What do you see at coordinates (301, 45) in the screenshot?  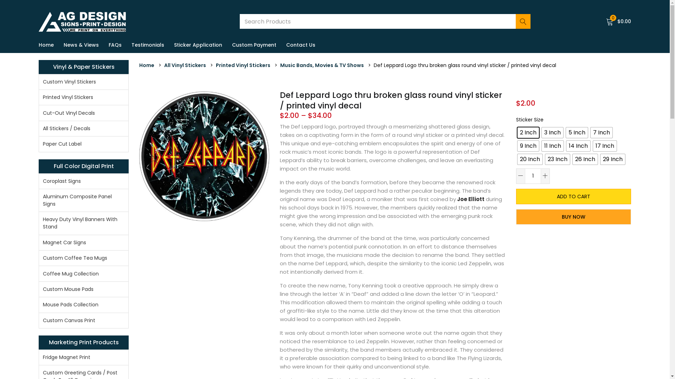 I see `Contact Us` at bounding box center [301, 45].